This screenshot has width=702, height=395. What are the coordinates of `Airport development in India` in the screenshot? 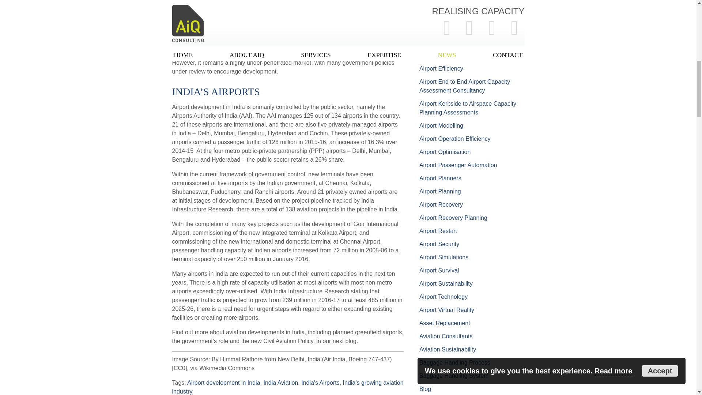 It's located at (223, 383).